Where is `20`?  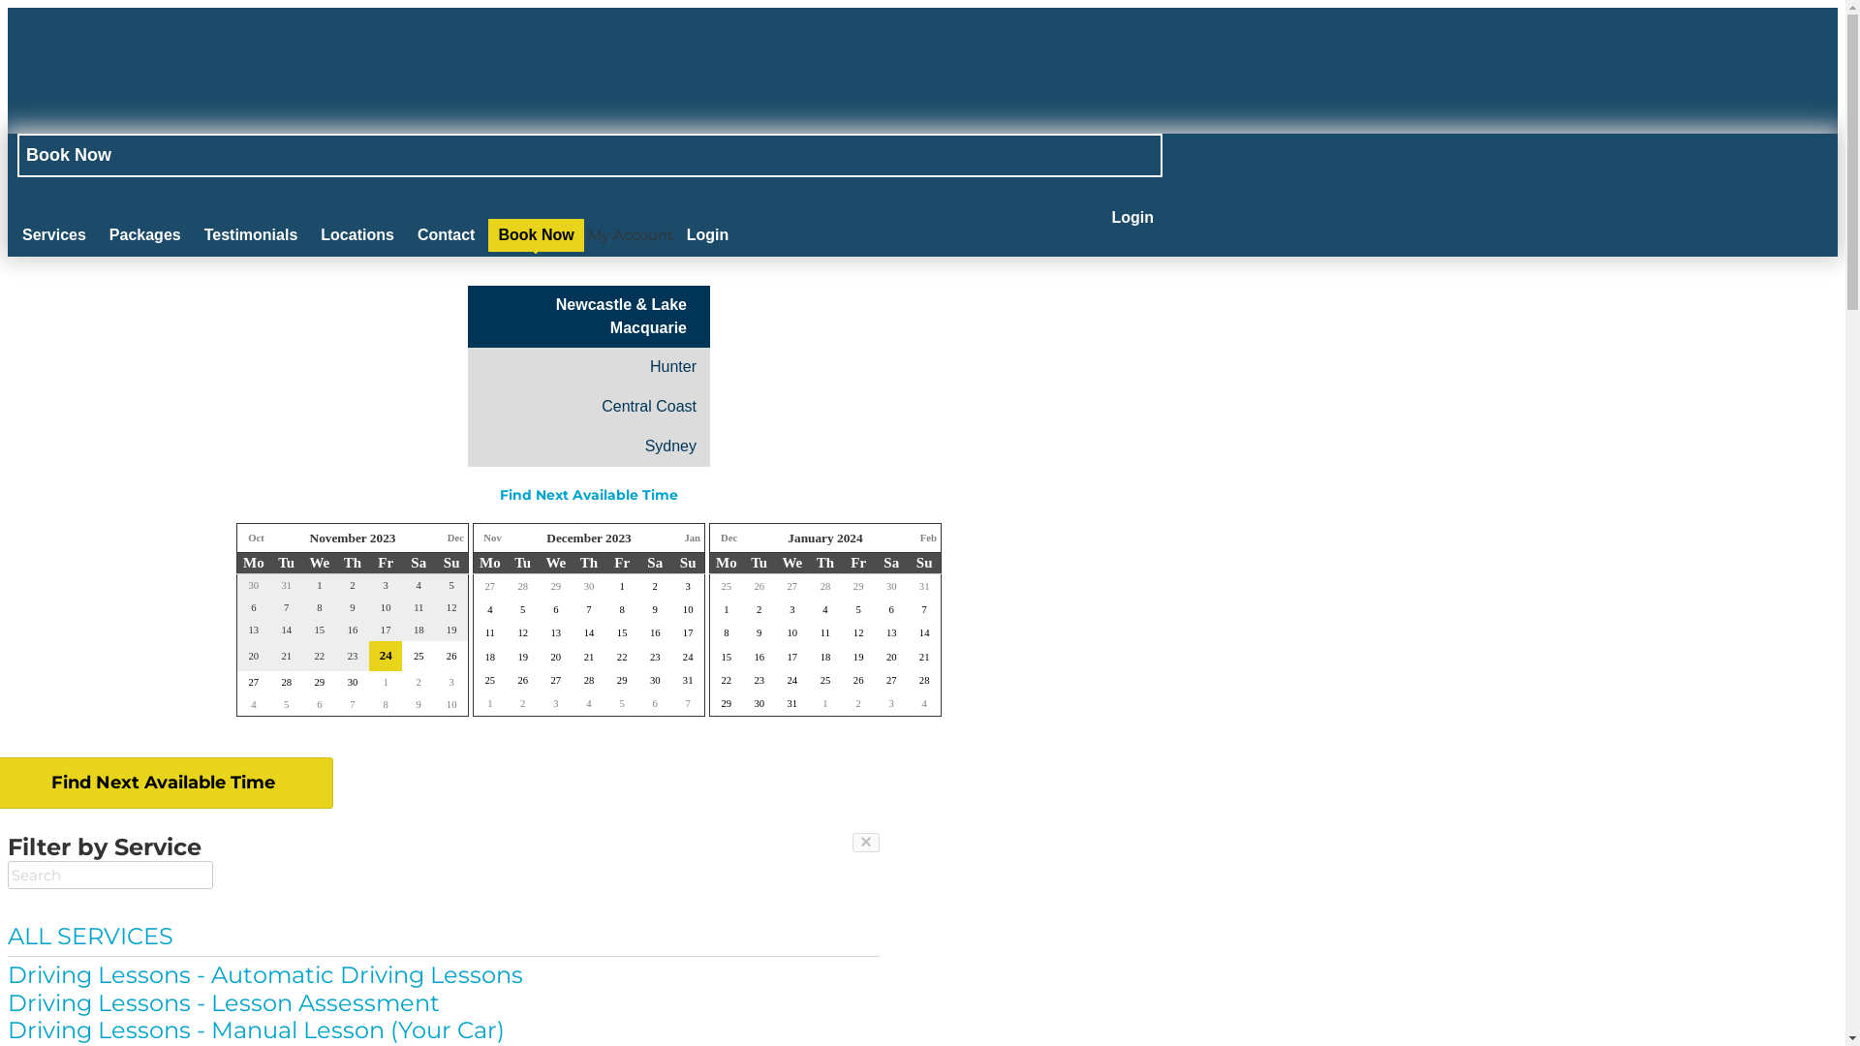 20 is located at coordinates (556, 657).